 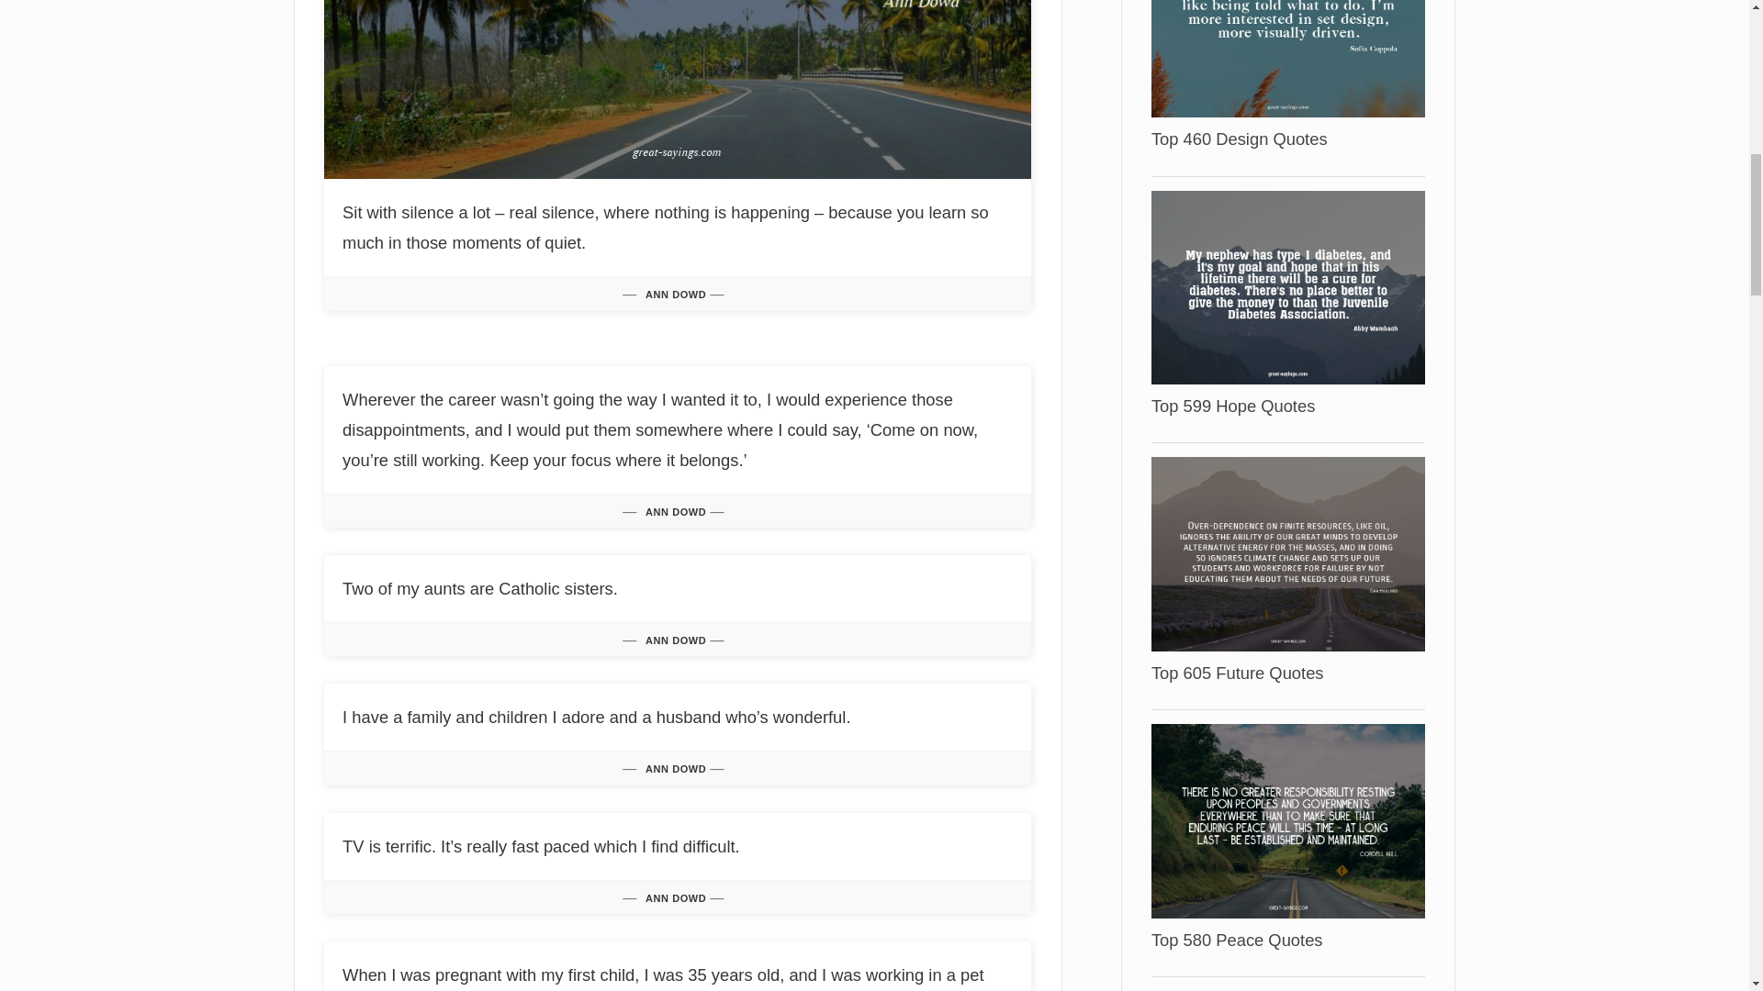 I want to click on Top 580 Peace Quotes, so click(x=1287, y=818).